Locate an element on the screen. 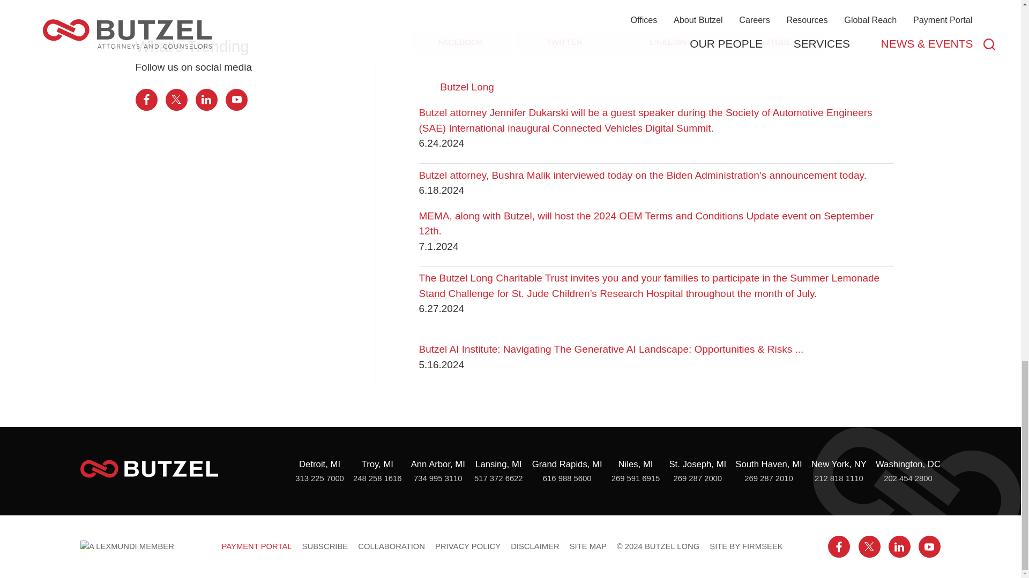 The width and height of the screenshot is (1029, 578). YouTube is located at coordinates (929, 547).